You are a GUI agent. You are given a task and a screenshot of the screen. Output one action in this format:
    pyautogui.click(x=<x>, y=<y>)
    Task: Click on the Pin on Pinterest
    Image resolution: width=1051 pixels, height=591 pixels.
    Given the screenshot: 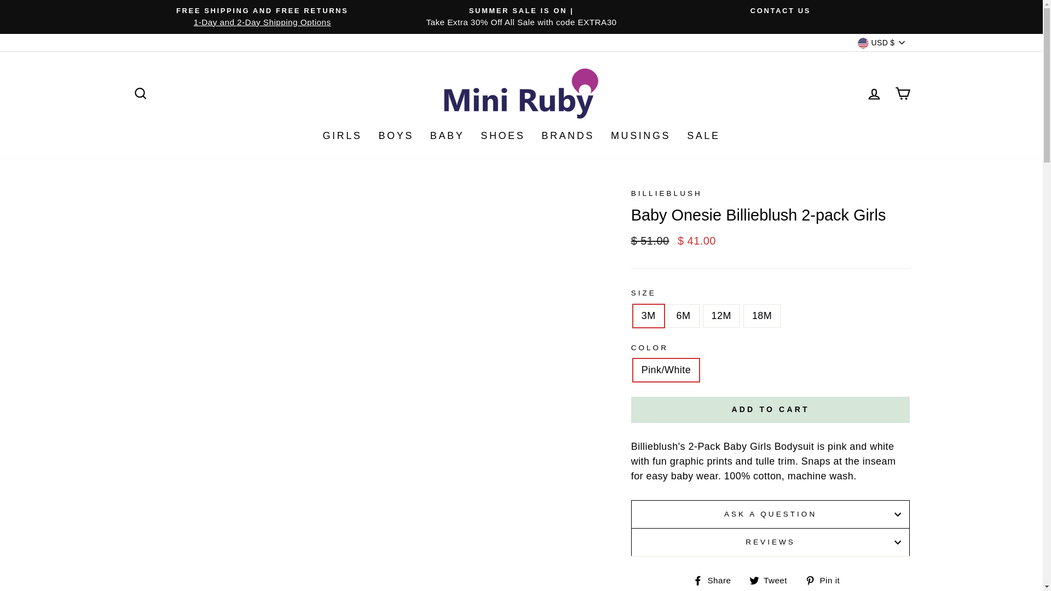 What is the action you would take?
    pyautogui.click(x=827, y=580)
    